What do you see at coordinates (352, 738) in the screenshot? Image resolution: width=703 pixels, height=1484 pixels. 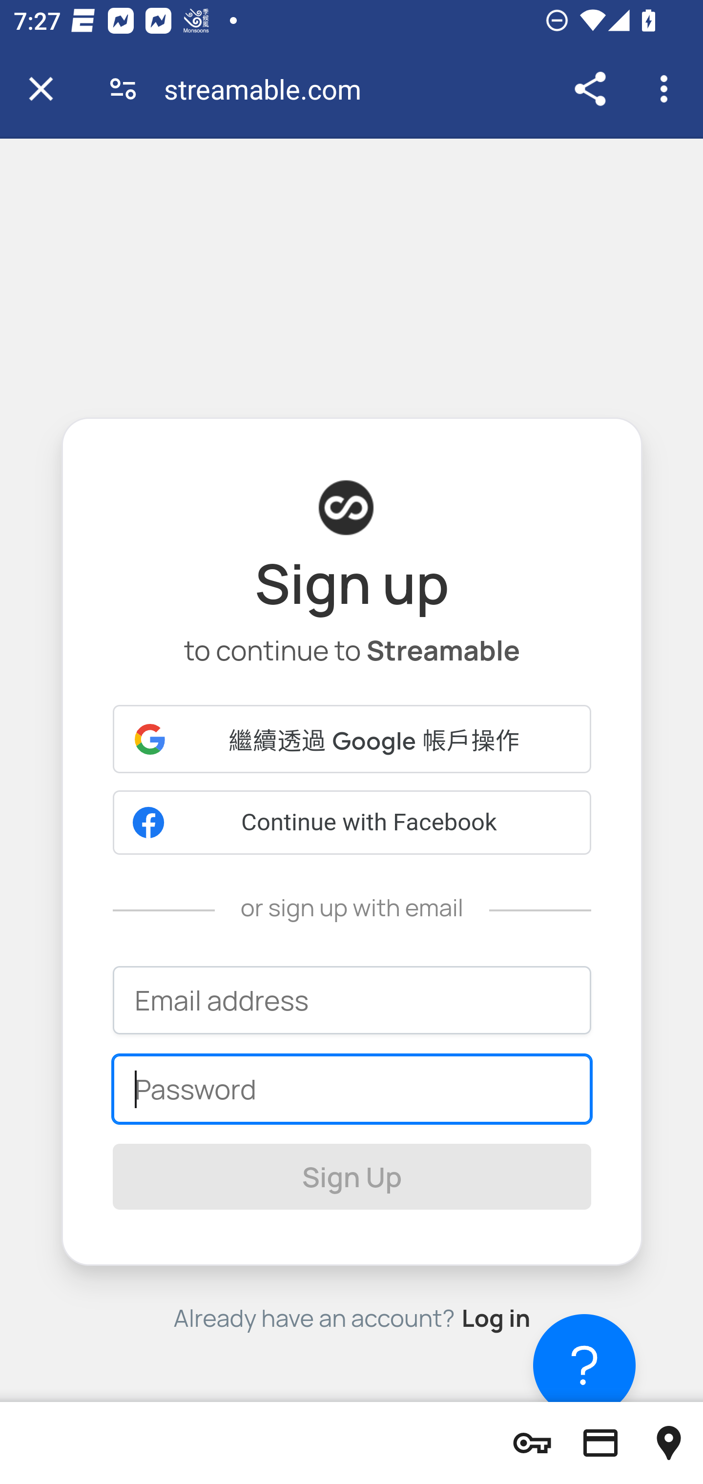 I see `繼續透過 Google 帳戶操作` at bounding box center [352, 738].